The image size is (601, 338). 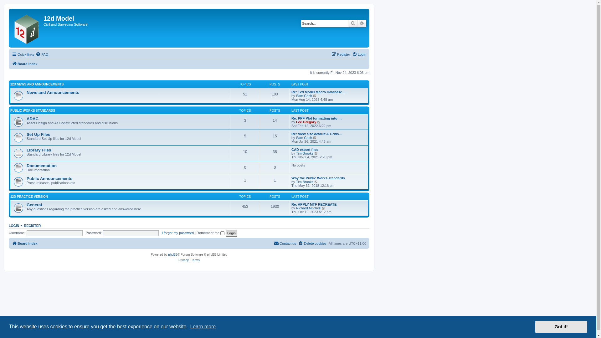 What do you see at coordinates (49, 178) in the screenshot?
I see `Public Announcements` at bounding box center [49, 178].